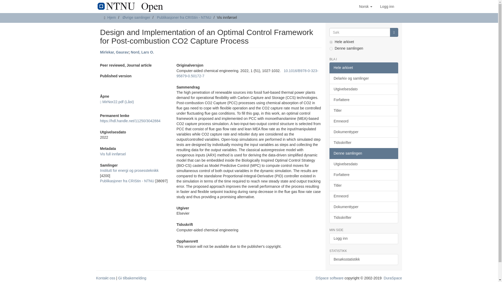  I want to click on Utgivelsesdato, so click(363, 89).